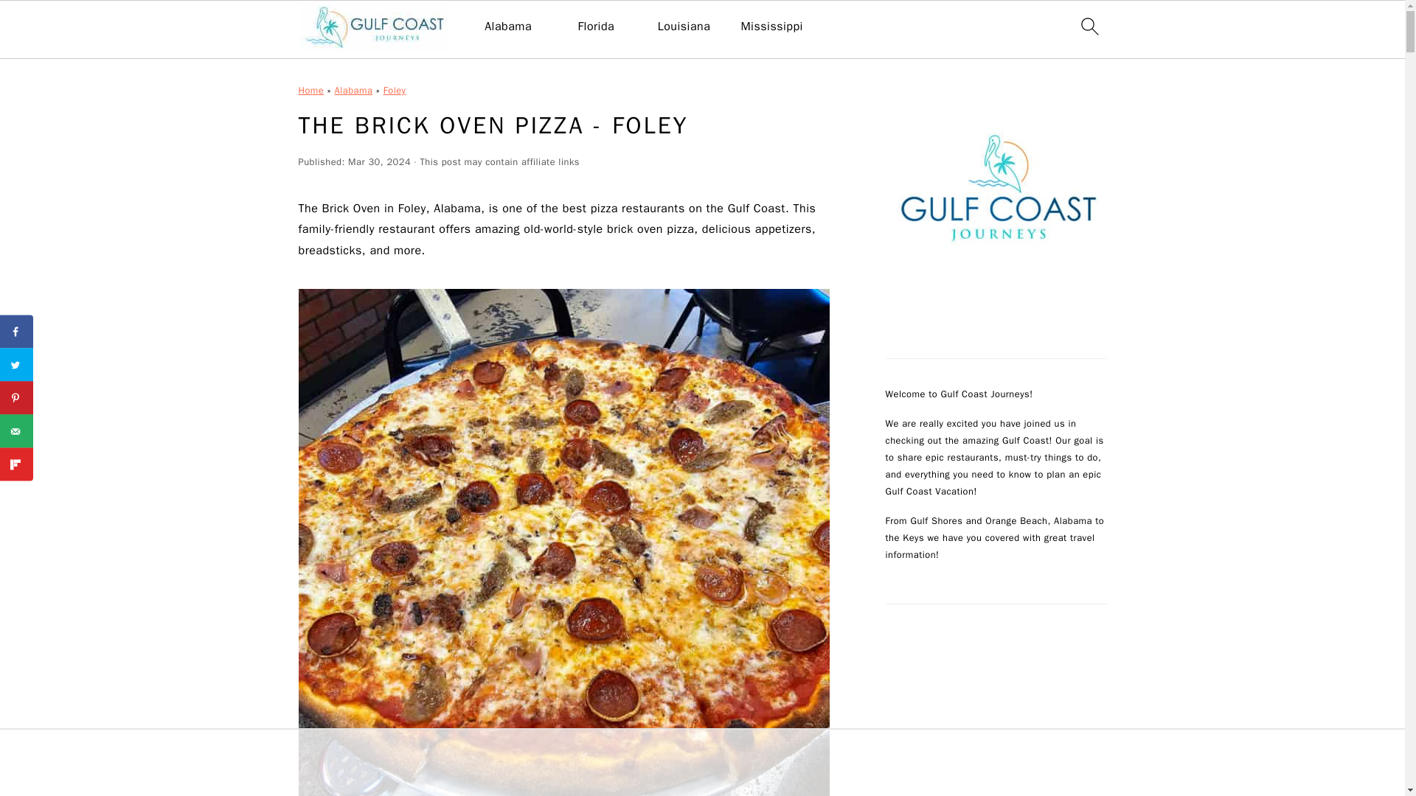 This screenshot has height=796, width=1416. What do you see at coordinates (1089, 26) in the screenshot?
I see `search icon` at bounding box center [1089, 26].